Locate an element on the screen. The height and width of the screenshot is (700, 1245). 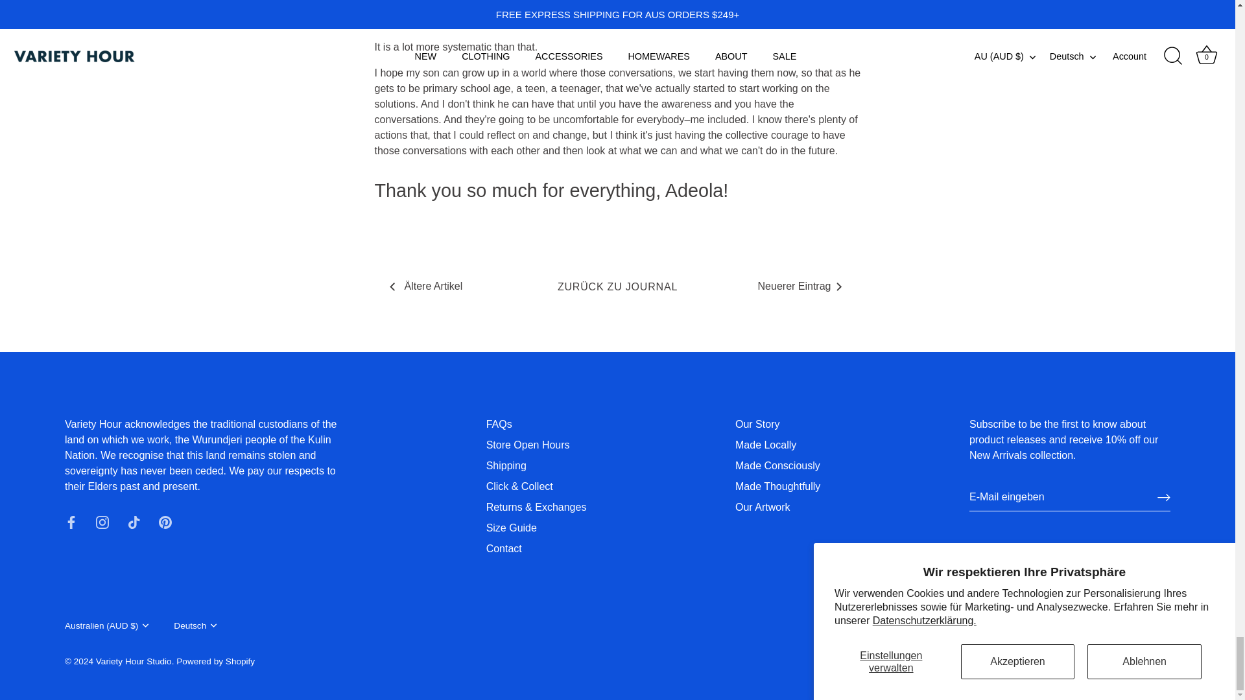
Right arrow long is located at coordinates (1163, 498).